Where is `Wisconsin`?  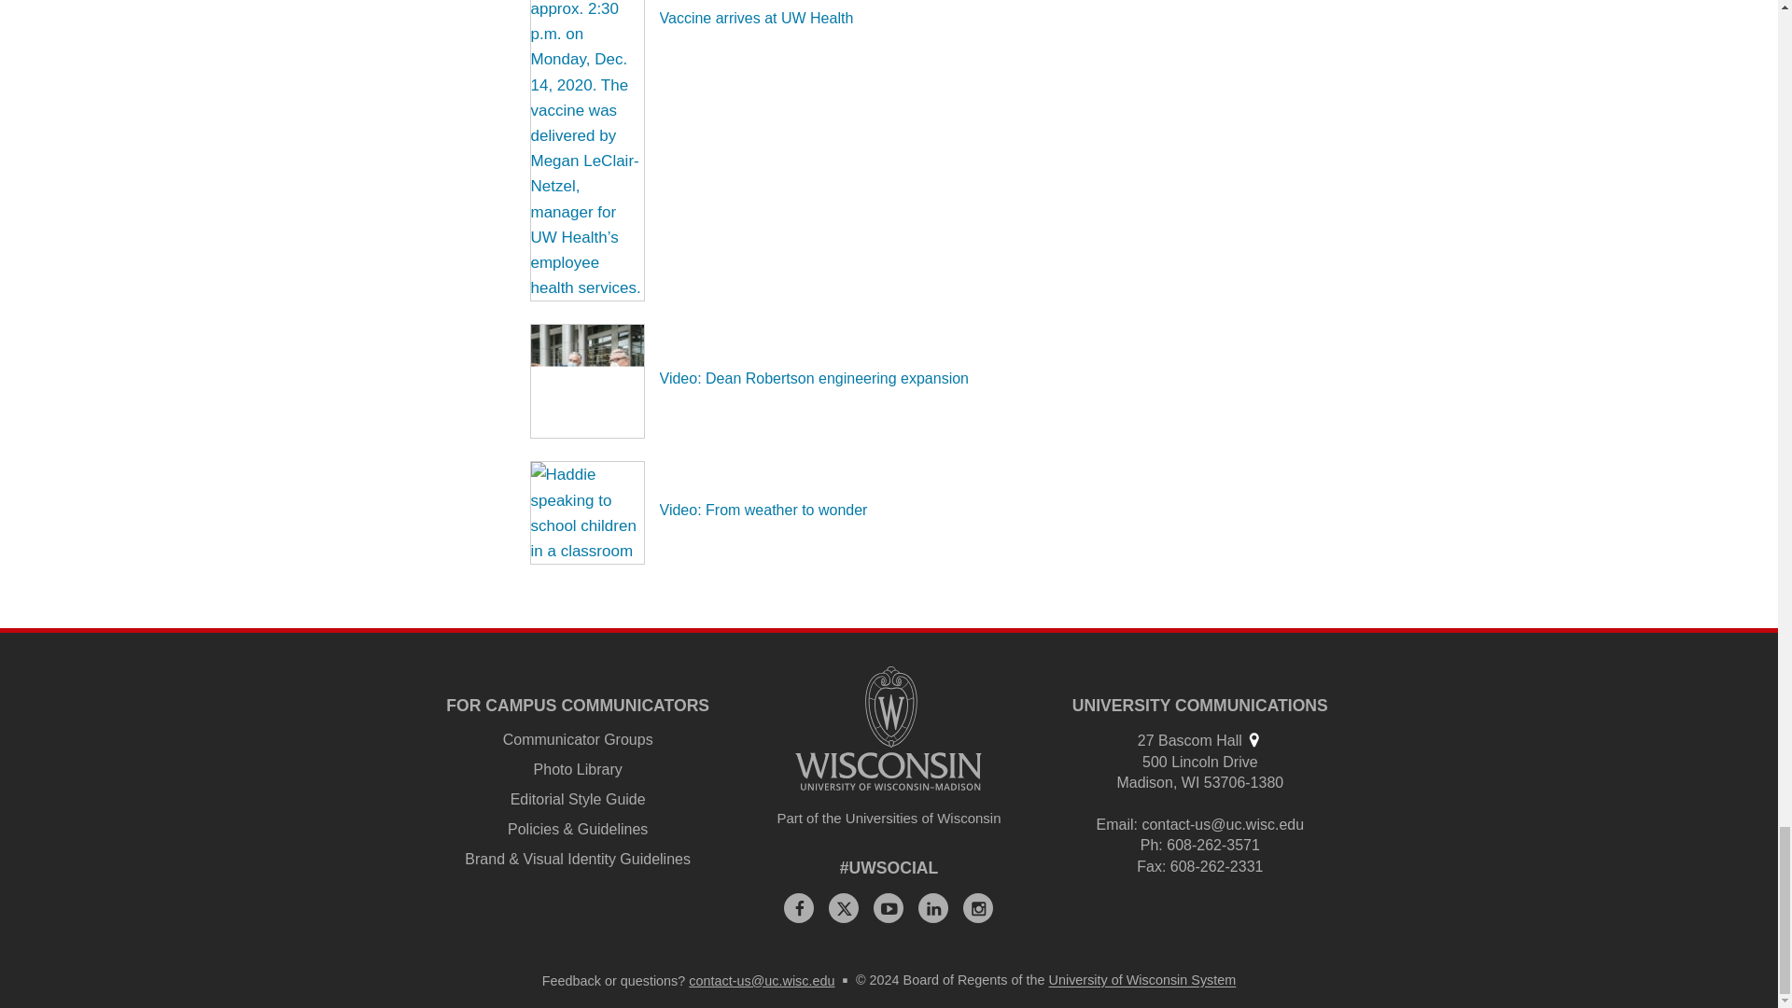 Wisconsin is located at coordinates (1191, 782).